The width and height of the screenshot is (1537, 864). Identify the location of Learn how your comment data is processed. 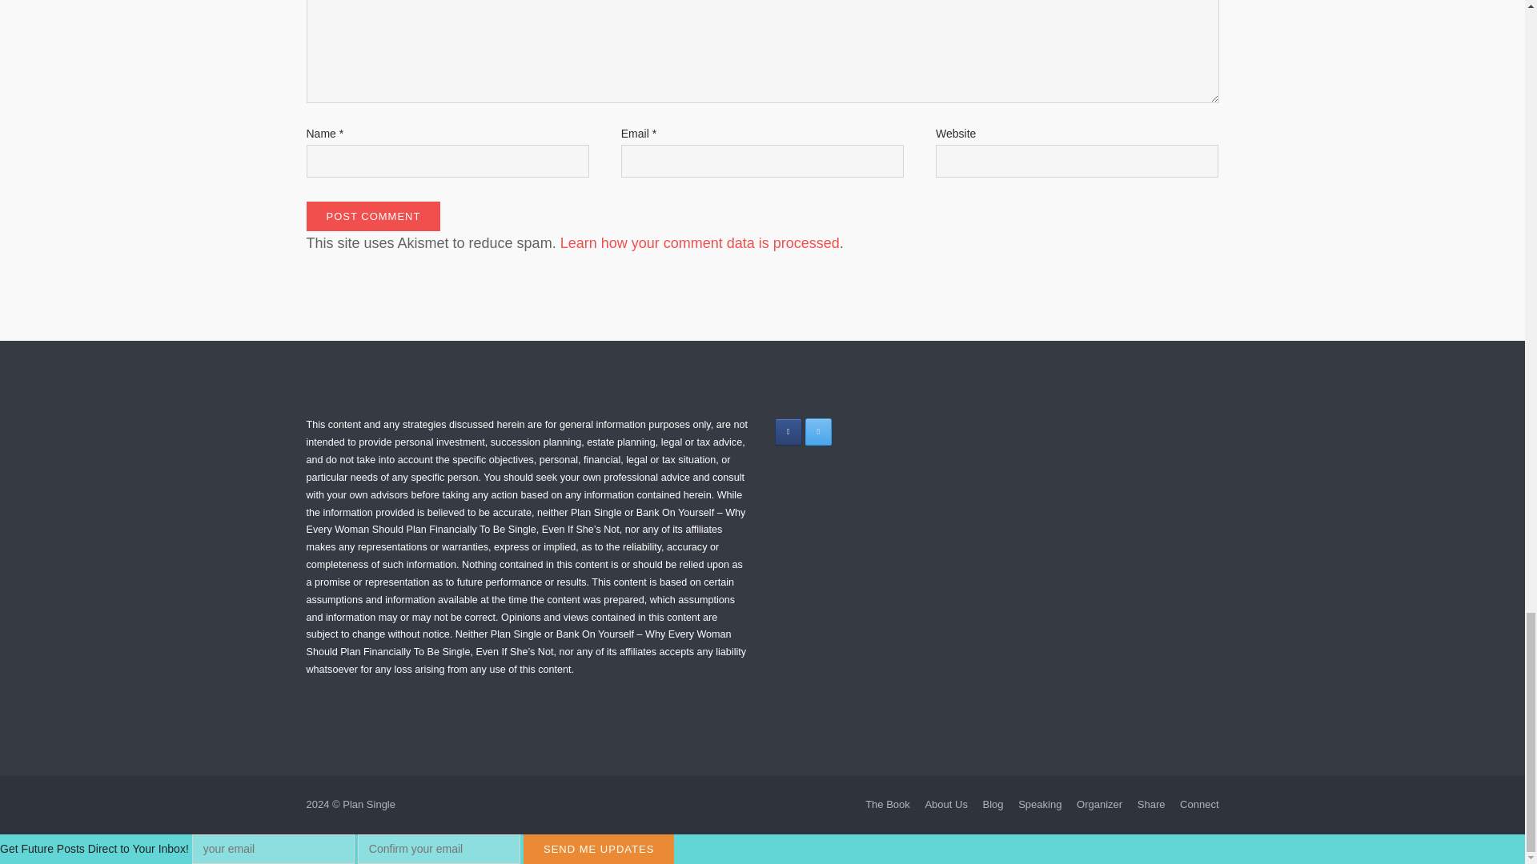
(700, 243).